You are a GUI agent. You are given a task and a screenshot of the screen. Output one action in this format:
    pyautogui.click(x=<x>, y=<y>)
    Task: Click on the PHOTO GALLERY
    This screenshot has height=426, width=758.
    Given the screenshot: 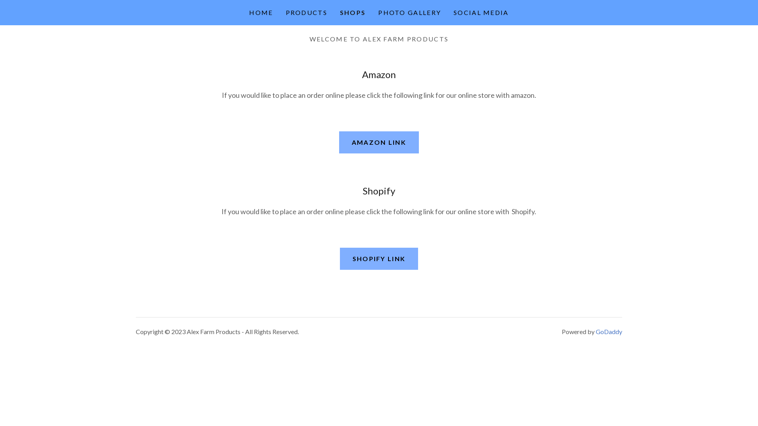 What is the action you would take?
    pyautogui.click(x=410, y=13)
    